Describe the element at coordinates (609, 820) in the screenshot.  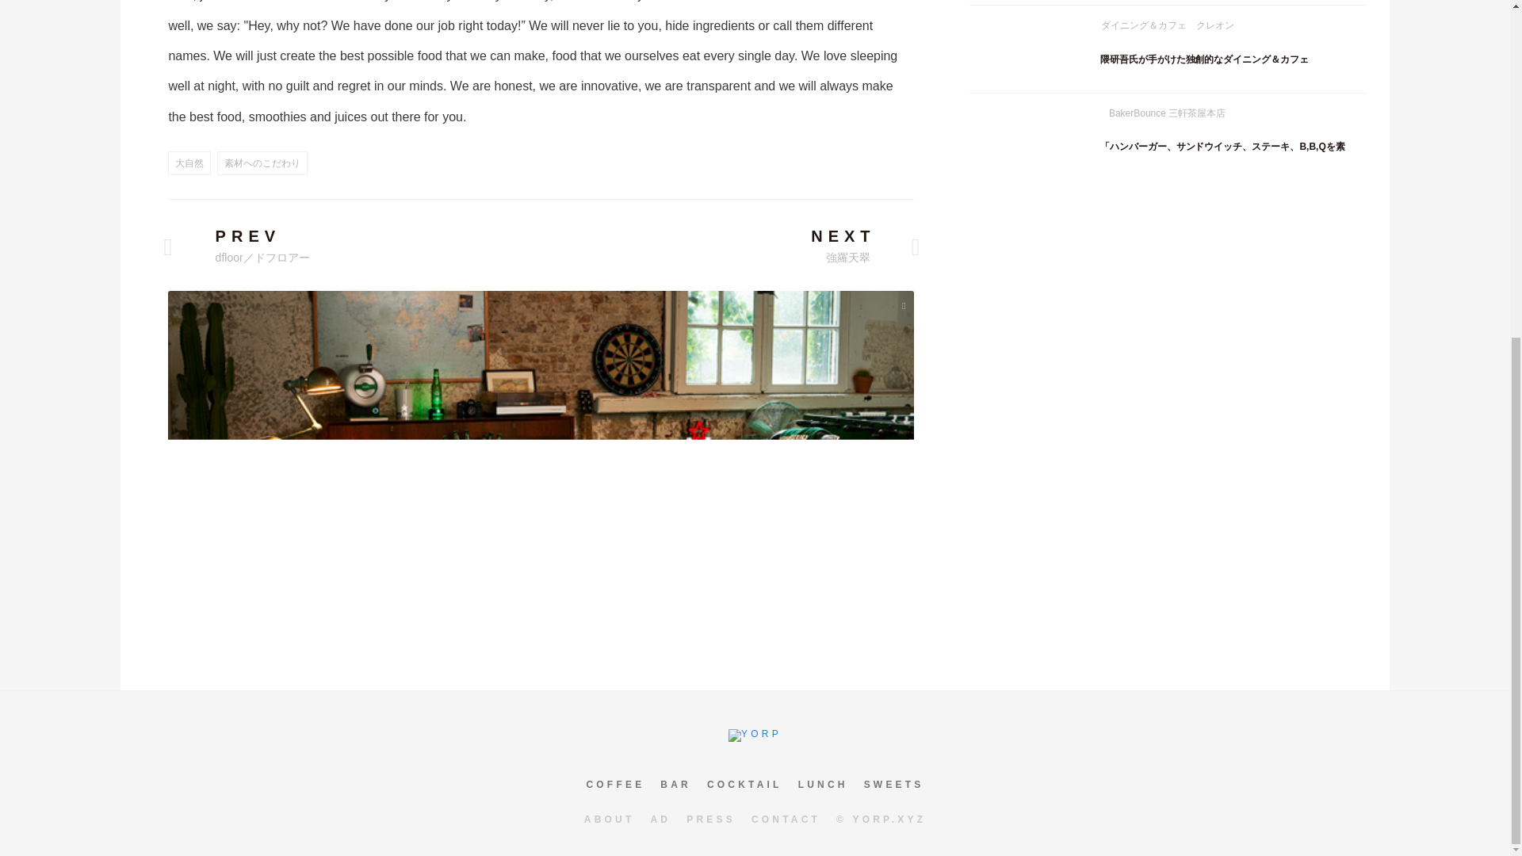
I see `ABOUT` at that location.